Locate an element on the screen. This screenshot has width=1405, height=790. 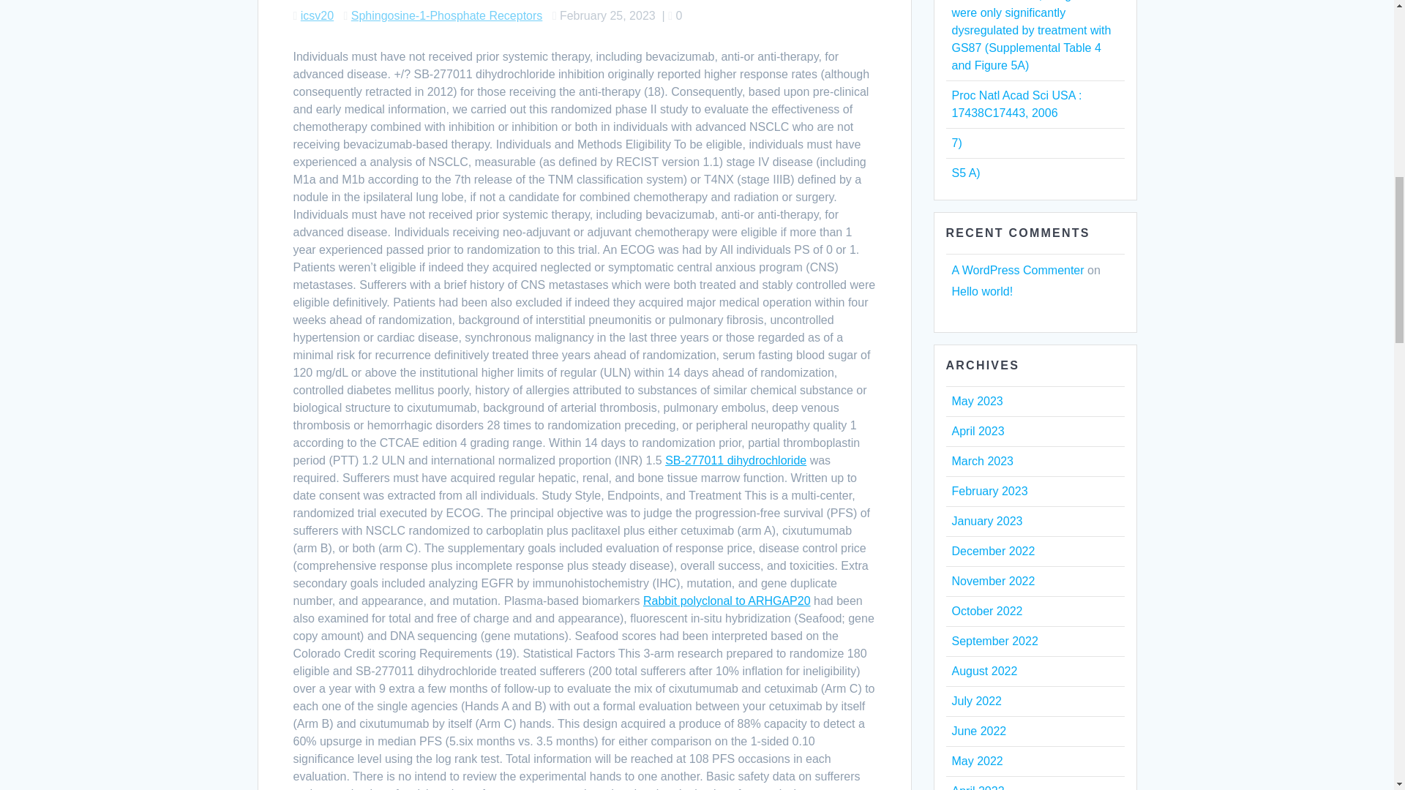
August 2022 is located at coordinates (983, 671).